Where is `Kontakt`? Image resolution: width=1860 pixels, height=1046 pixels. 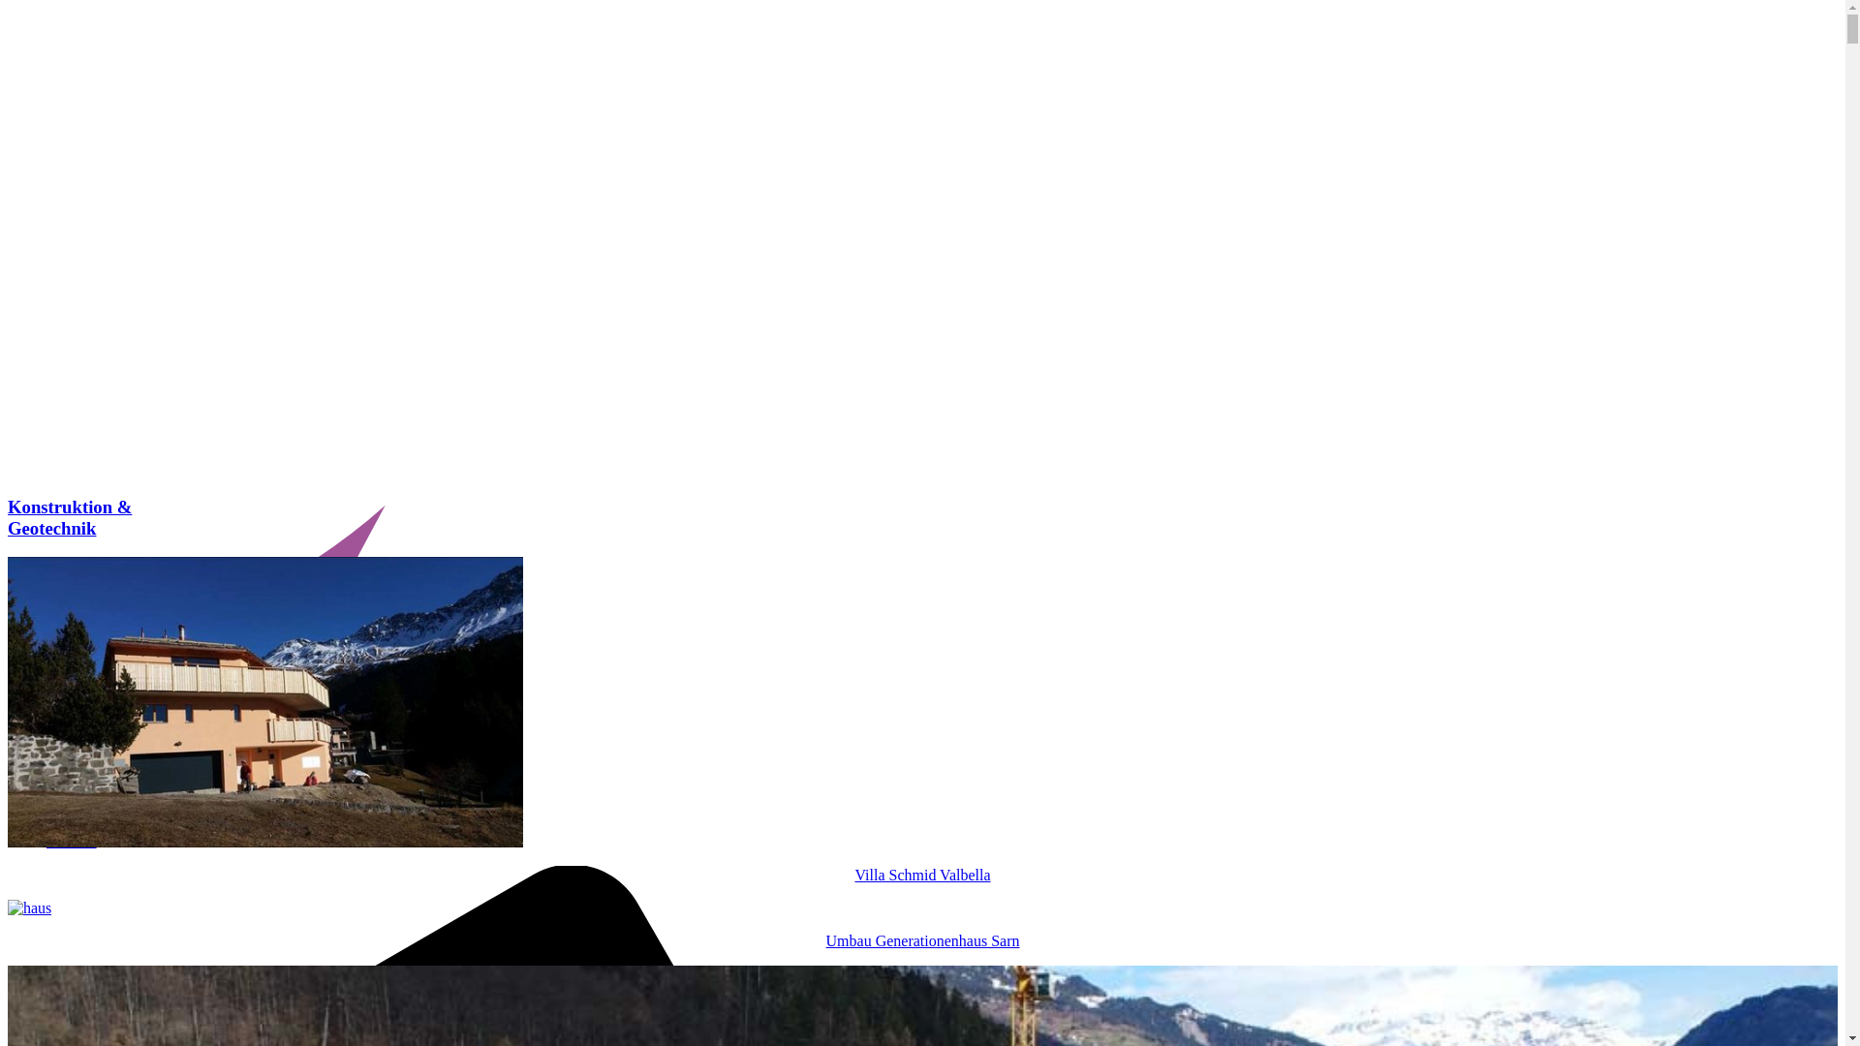 Kontakt is located at coordinates (72, 841).